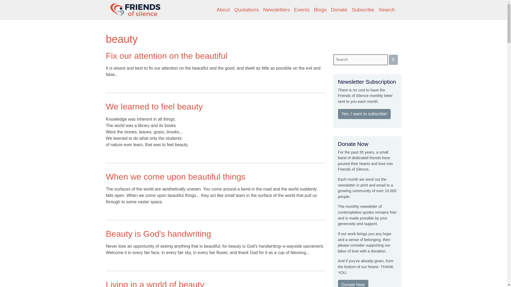 The image size is (511, 287). Describe the element at coordinates (276, 10) in the screenshot. I see `Newsletters` at that location.